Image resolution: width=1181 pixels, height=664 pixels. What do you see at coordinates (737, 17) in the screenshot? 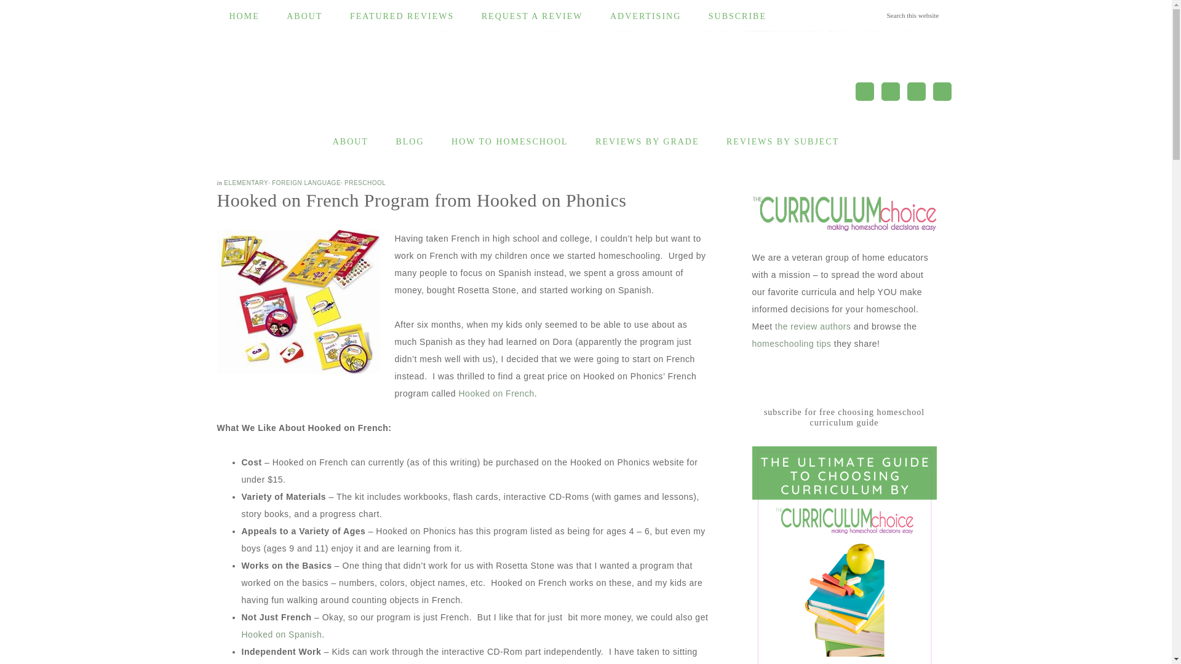
I see `SUBSCRIBE` at bounding box center [737, 17].